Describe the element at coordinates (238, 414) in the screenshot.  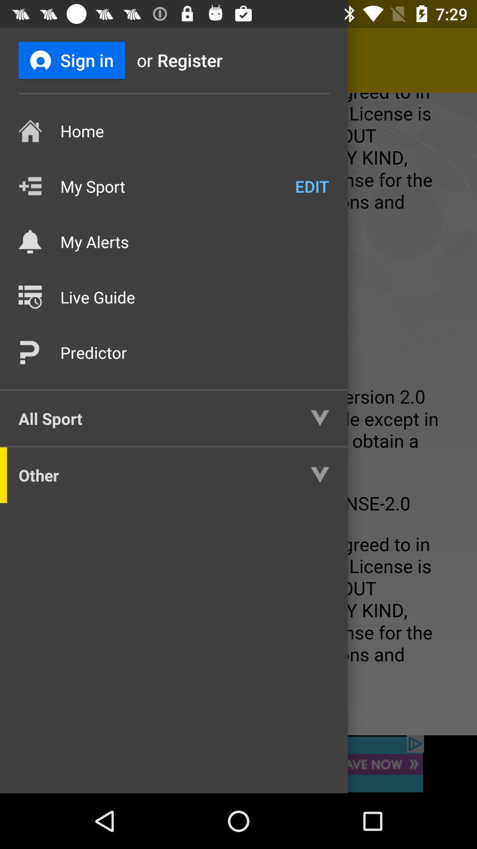
I see `highlight the whole page` at that location.